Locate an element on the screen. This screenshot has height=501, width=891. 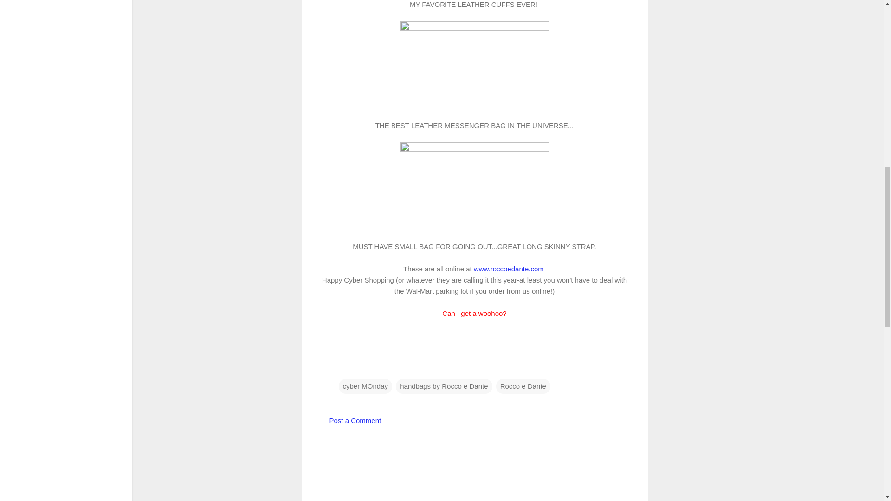
cyber MOnday is located at coordinates (366, 386).